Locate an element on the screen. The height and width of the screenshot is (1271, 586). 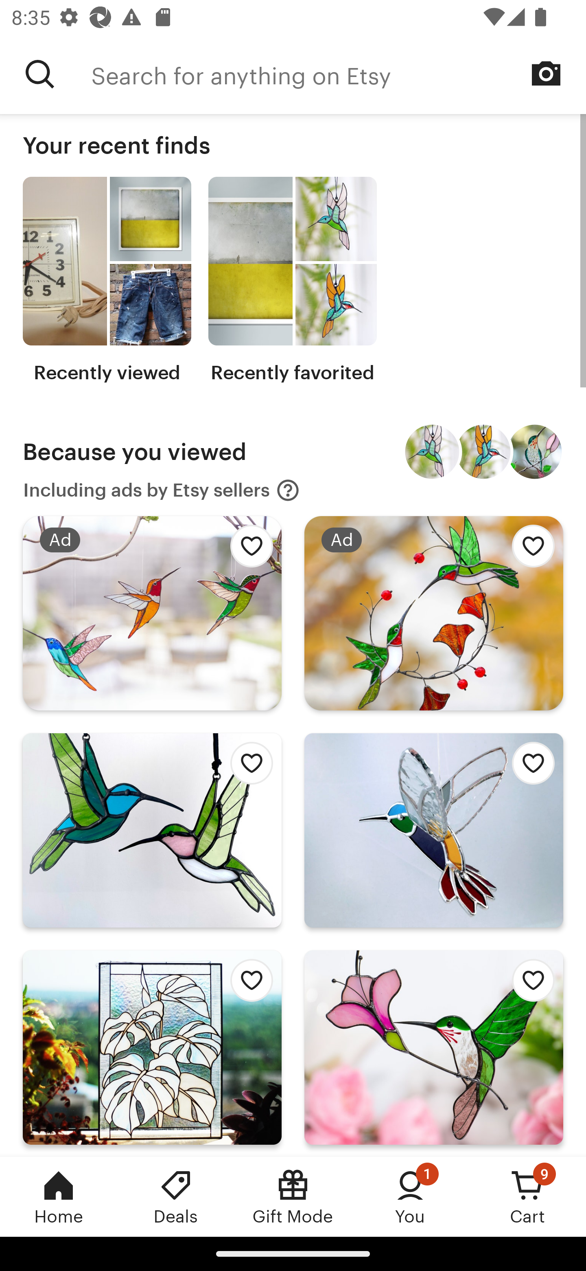
Gift Mode is located at coordinates (293, 1196).